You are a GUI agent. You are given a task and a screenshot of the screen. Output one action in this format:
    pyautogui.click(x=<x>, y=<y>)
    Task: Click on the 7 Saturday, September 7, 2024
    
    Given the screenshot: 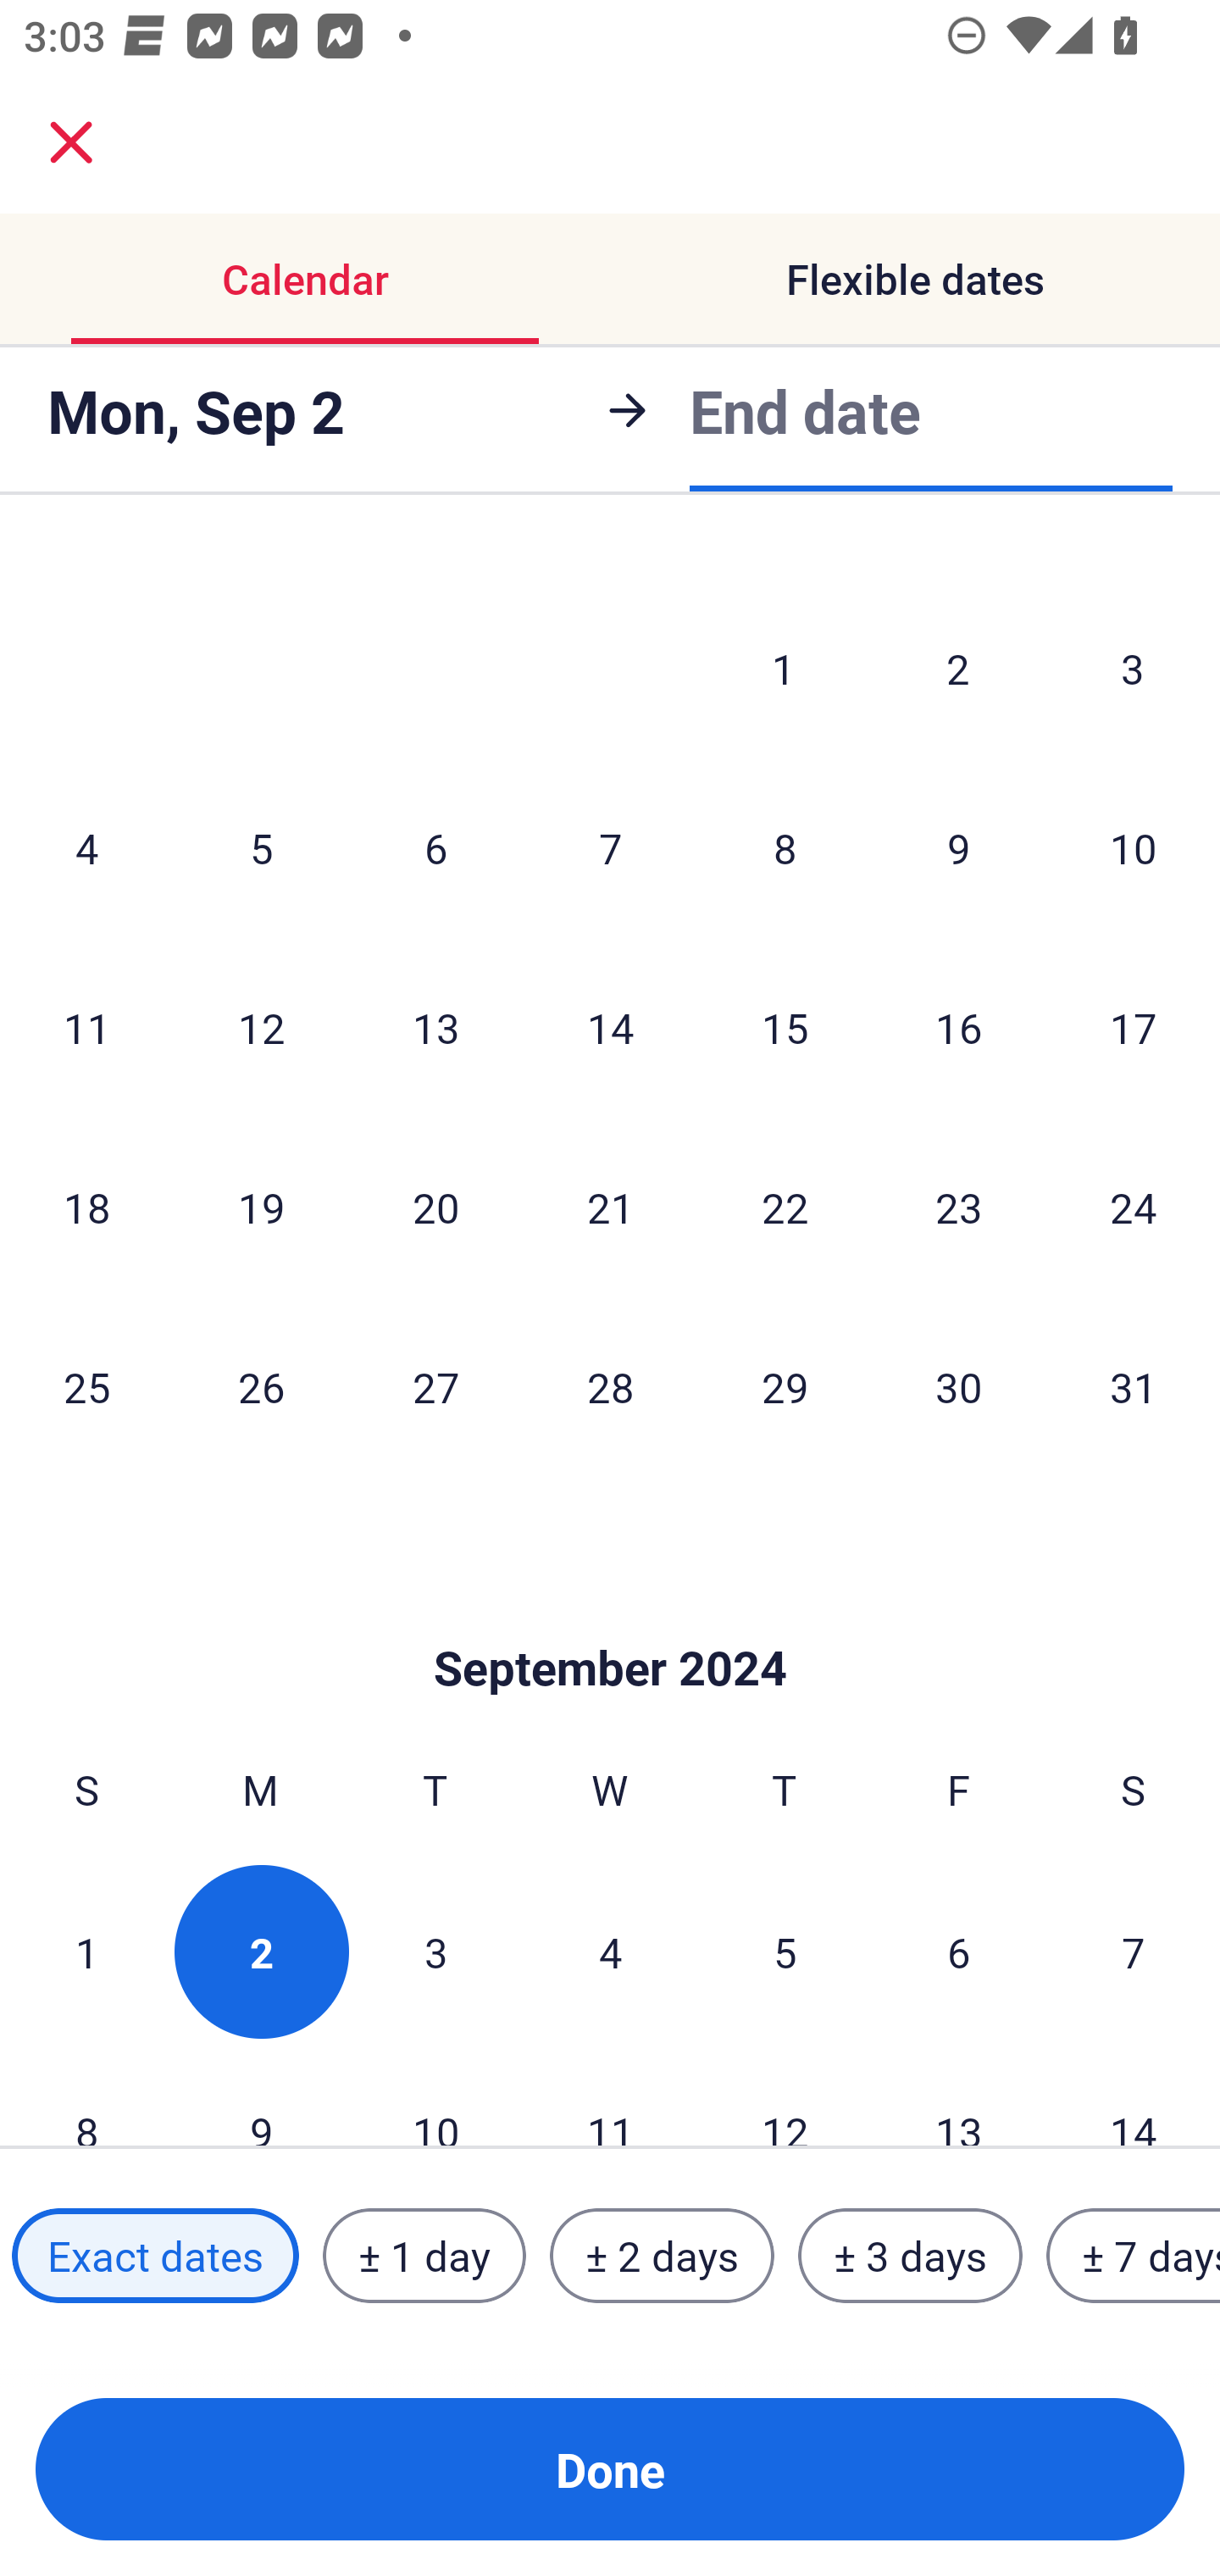 What is the action you would take?
    pyautogui.click(x=1134, y=1951)
    